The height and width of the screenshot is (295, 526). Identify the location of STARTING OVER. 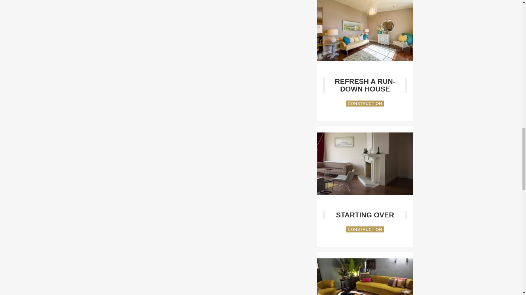
(365, 215).